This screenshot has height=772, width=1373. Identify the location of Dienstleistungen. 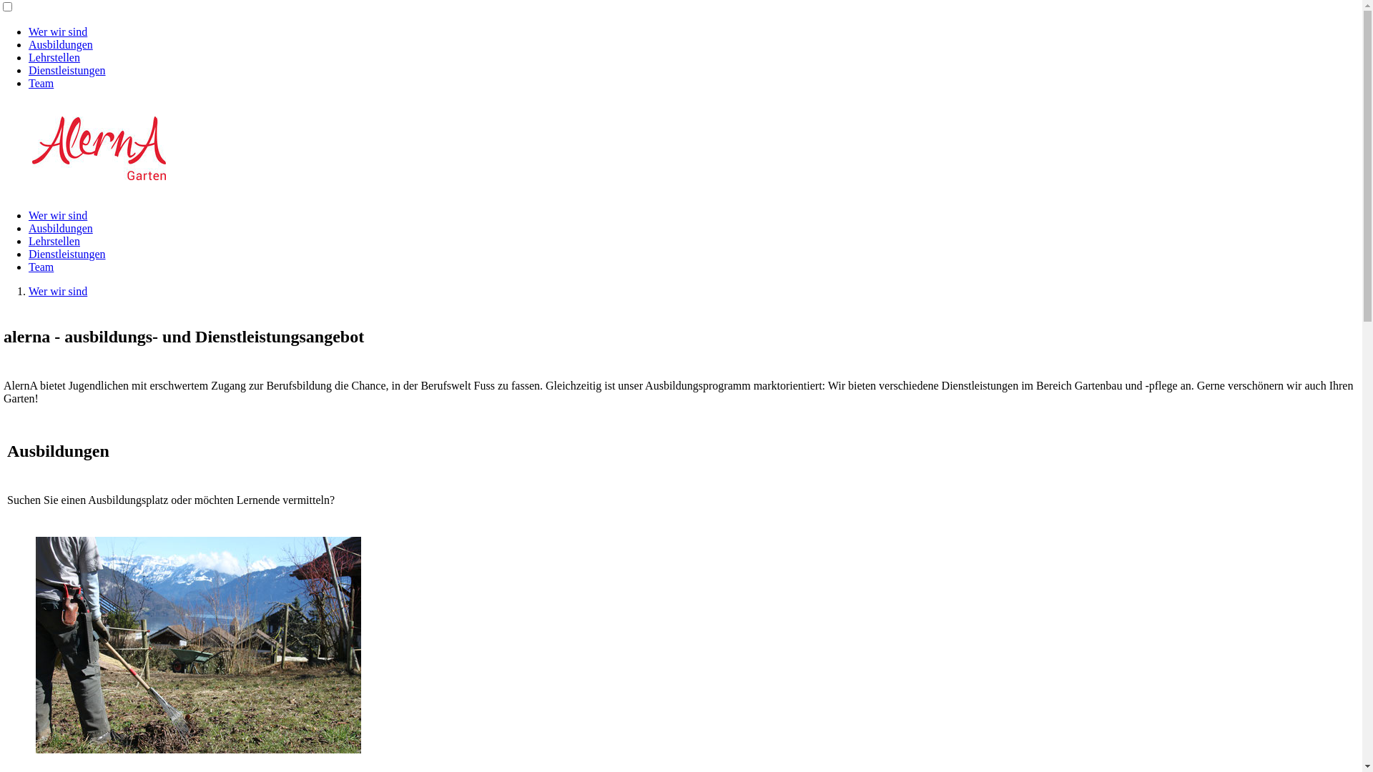
(67, 70).